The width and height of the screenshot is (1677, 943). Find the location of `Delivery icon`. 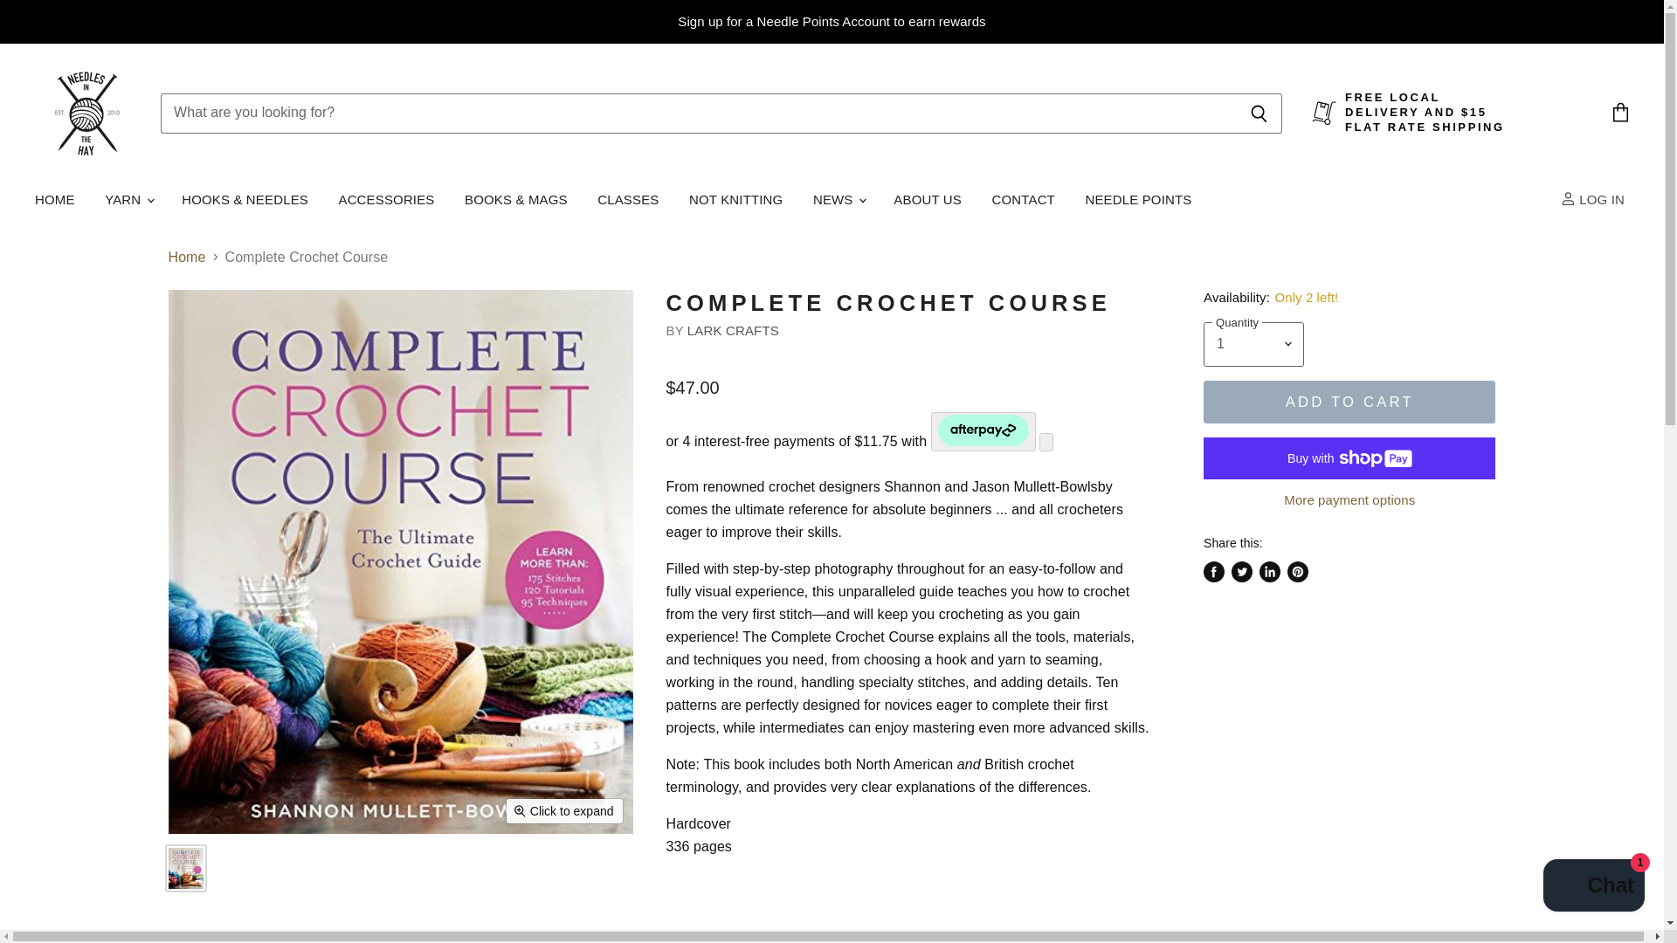

Delivery icon is located at coordinates (1324, 112).